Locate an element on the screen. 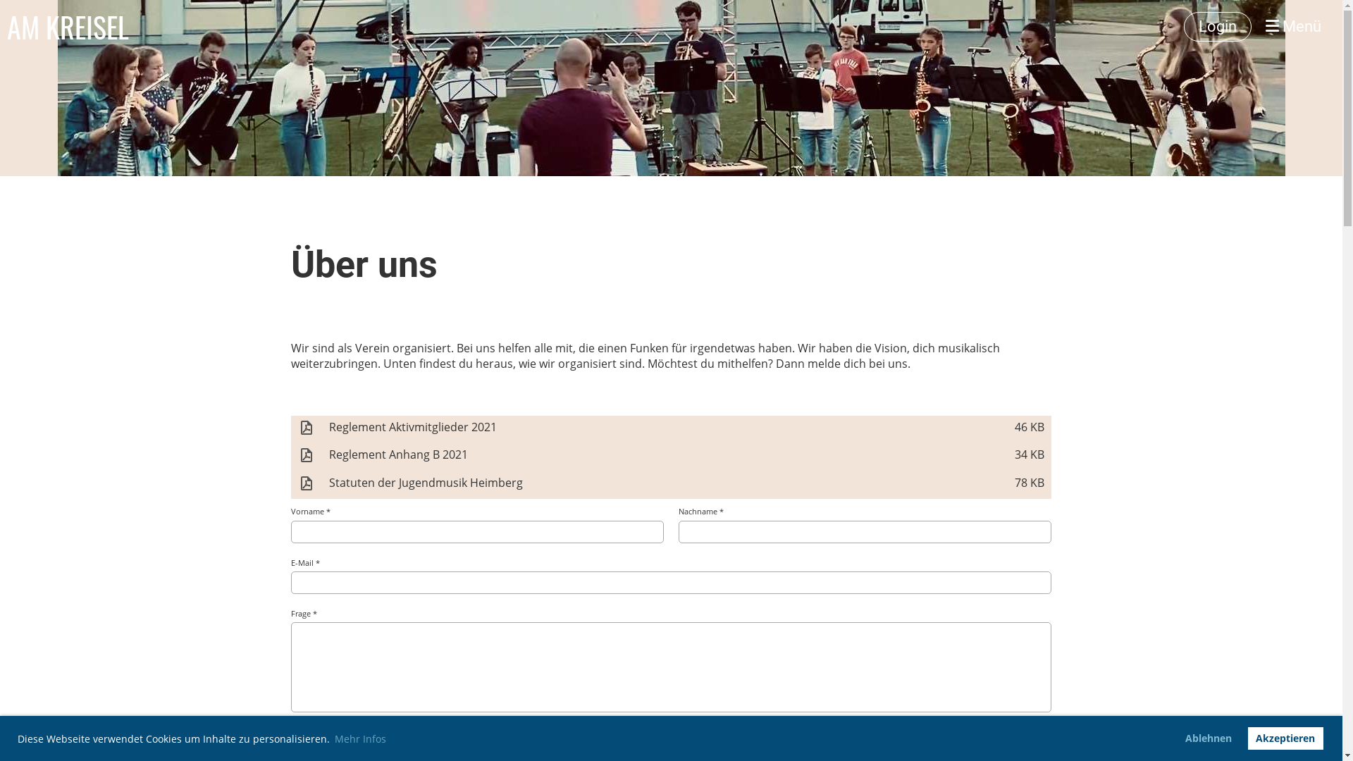  Mehr Infos is located at coordinates (361, 738).